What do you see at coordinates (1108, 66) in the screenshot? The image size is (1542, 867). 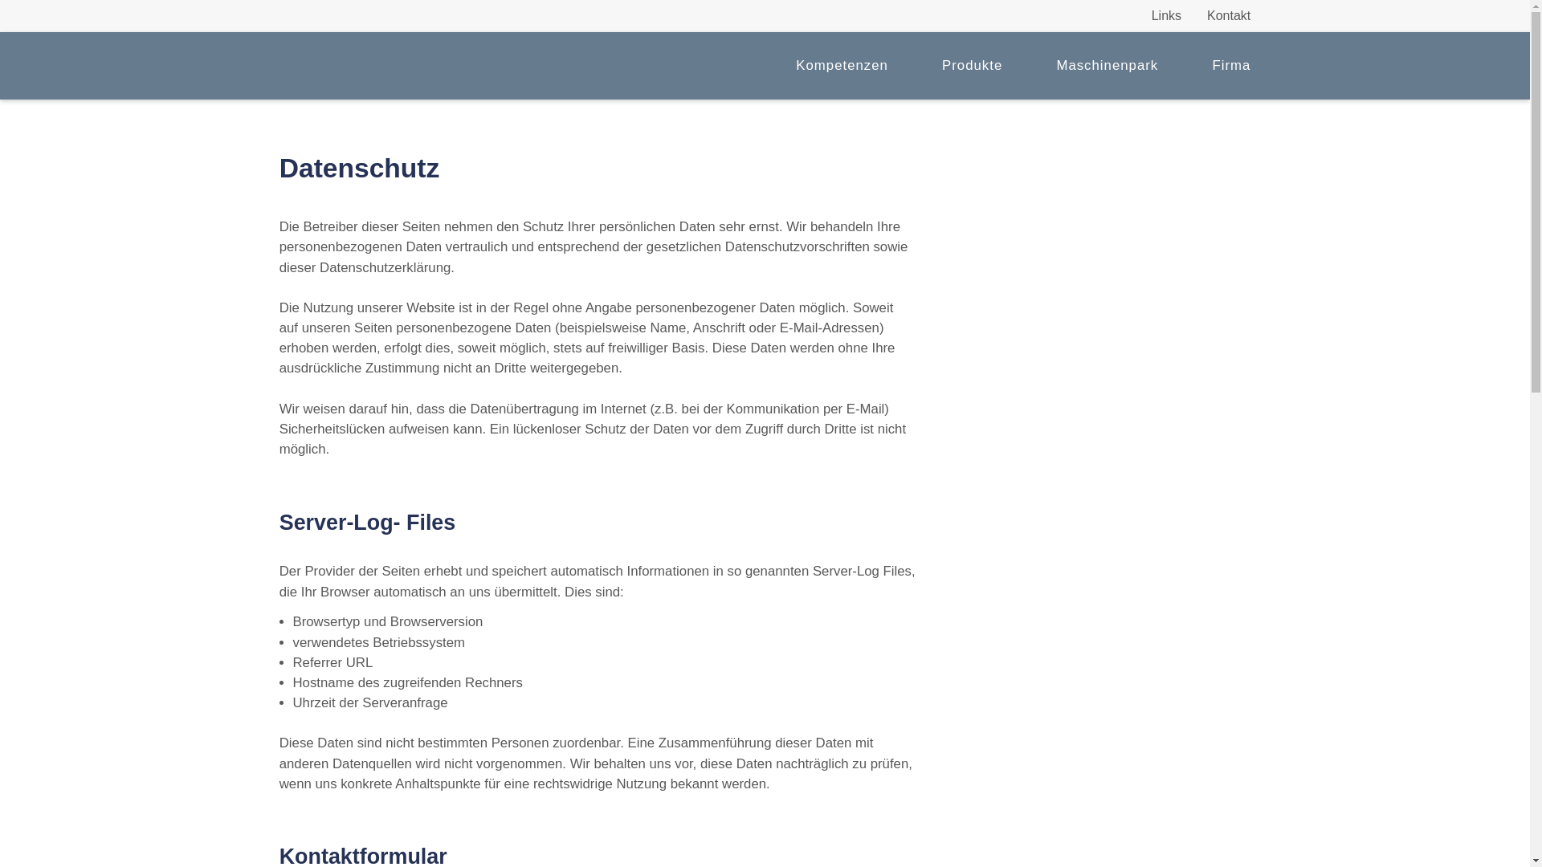 I see `Maschinenpark` at bounding box center [1108, 66].